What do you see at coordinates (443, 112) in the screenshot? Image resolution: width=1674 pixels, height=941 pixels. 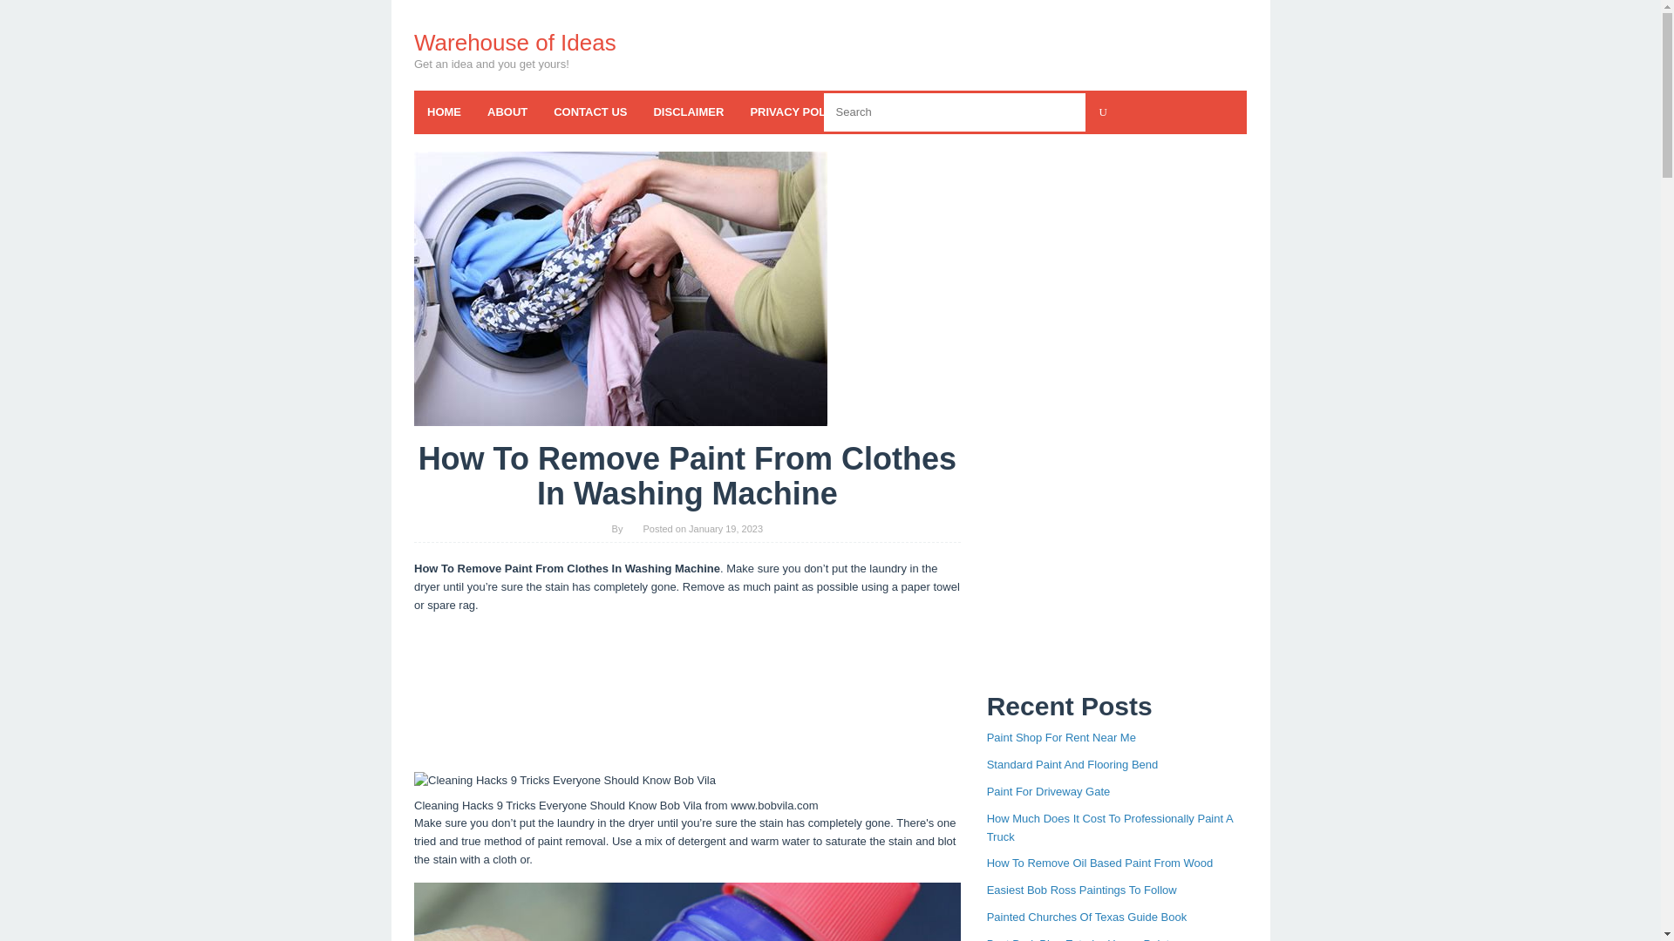 I see `HOME` at bounding box center [443, 112].